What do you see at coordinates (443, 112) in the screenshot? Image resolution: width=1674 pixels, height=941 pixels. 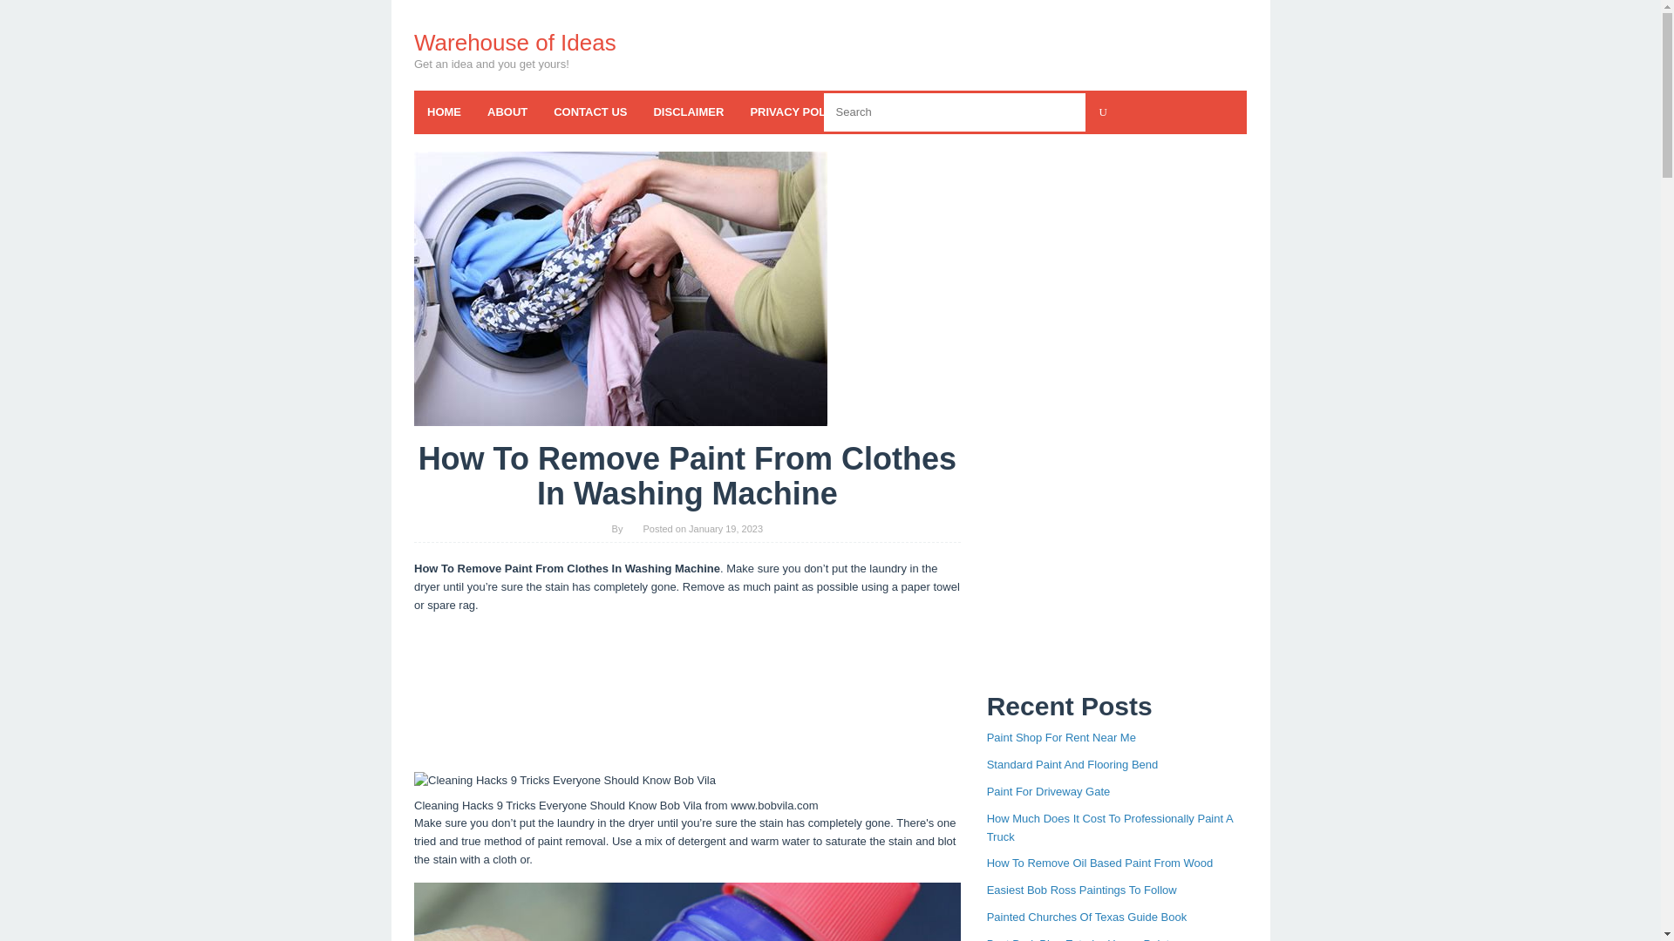 I see `HOME` at bounding box center [443, 112].